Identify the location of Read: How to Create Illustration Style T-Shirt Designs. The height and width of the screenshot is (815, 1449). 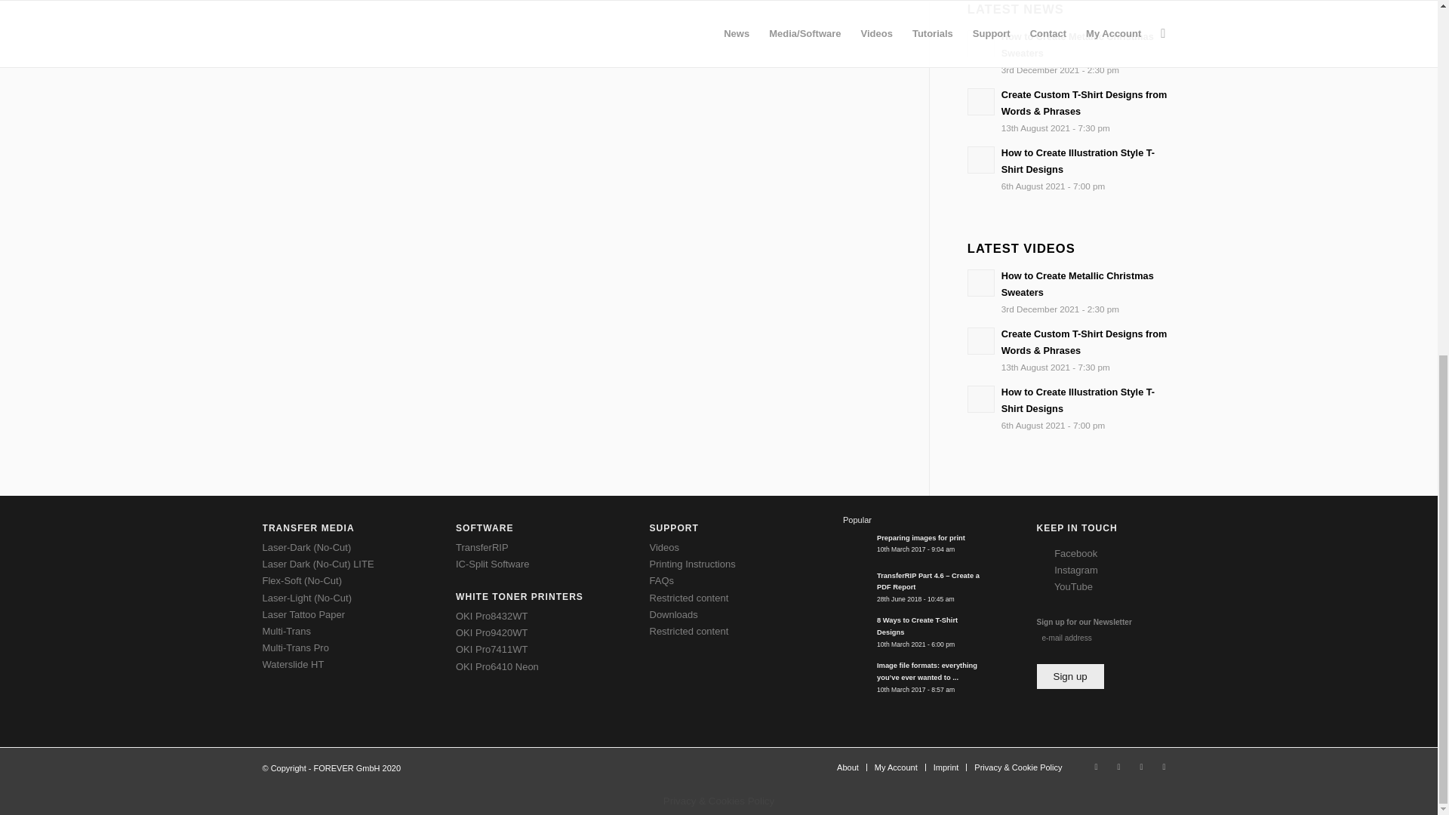
(1078, 161).